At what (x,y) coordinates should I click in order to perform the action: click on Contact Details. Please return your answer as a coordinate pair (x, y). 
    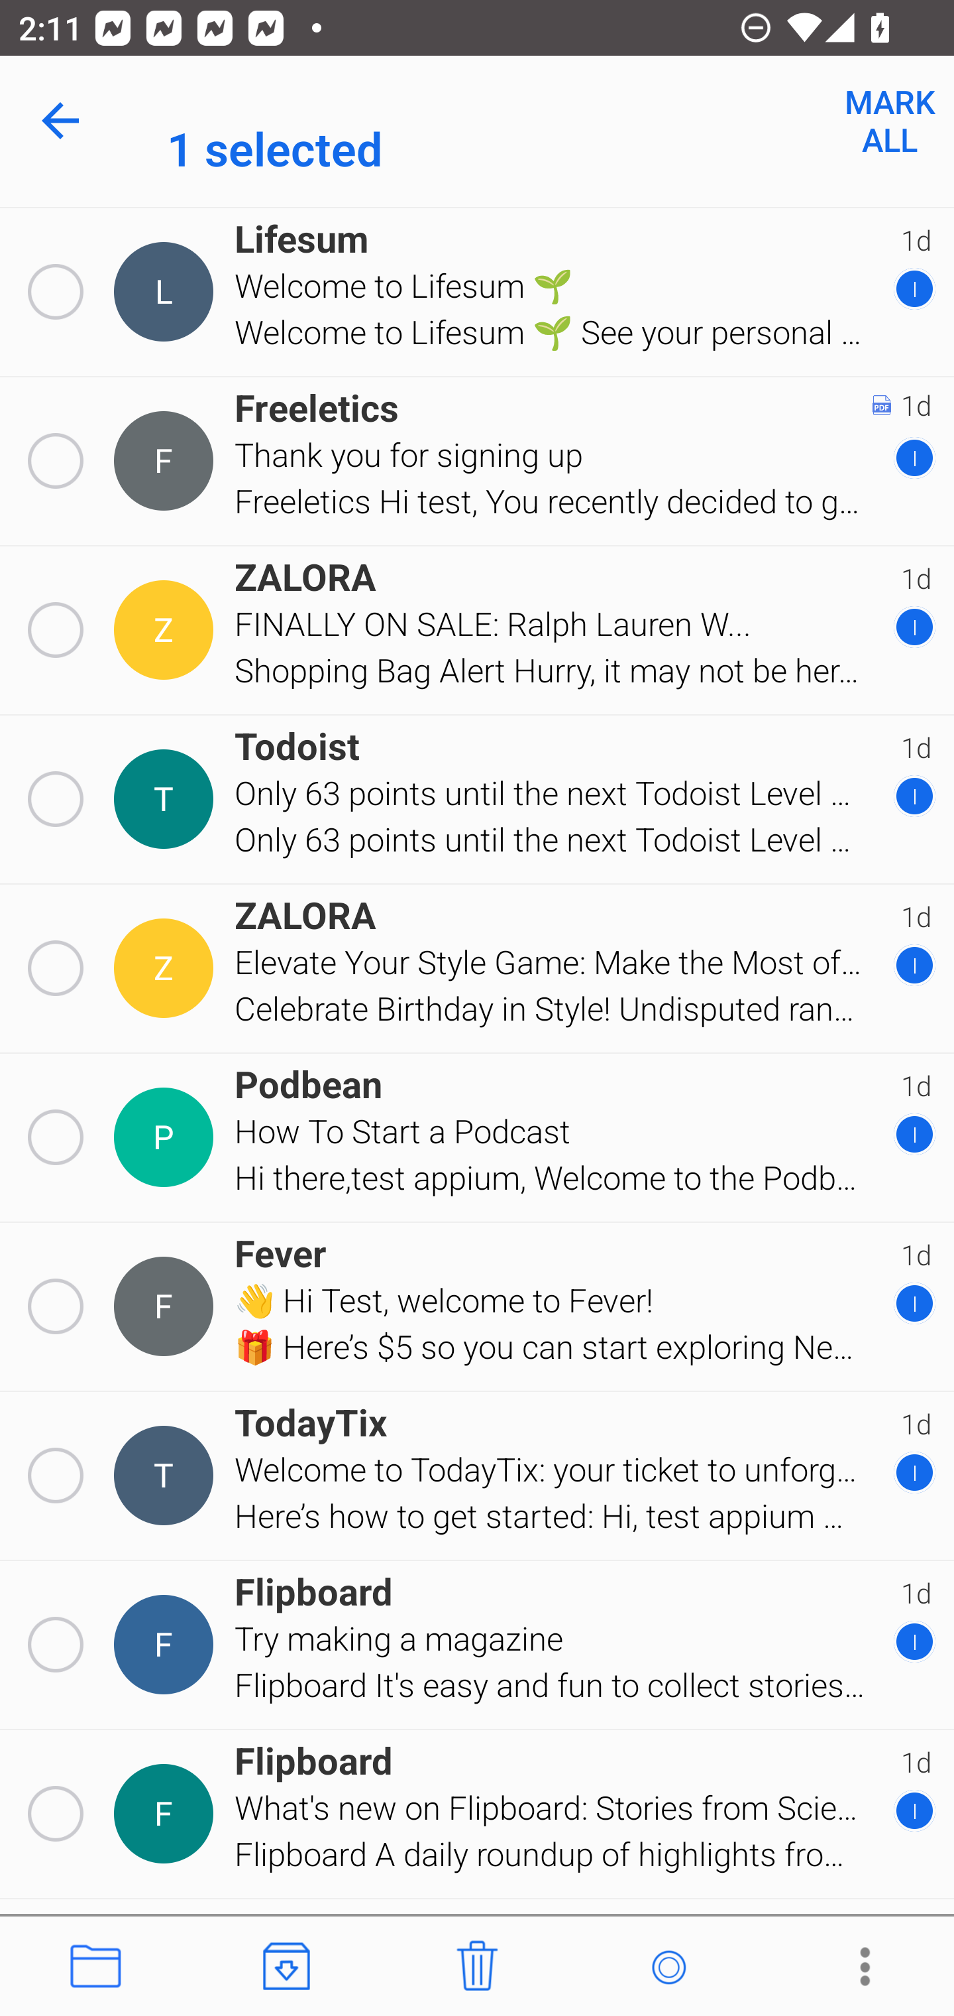
    Looking at the image, I should click on (167, 1307).